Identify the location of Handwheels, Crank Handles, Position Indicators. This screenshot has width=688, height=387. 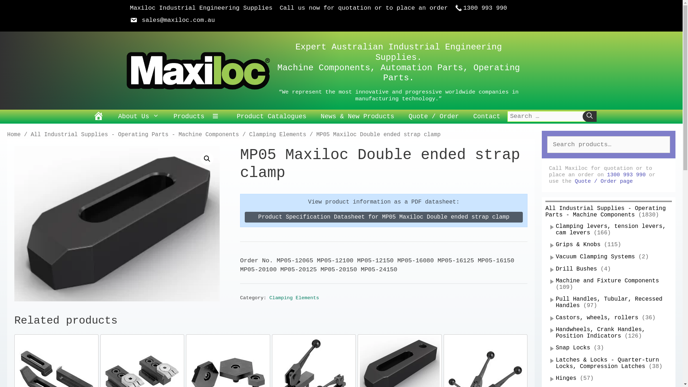
(601, 333).